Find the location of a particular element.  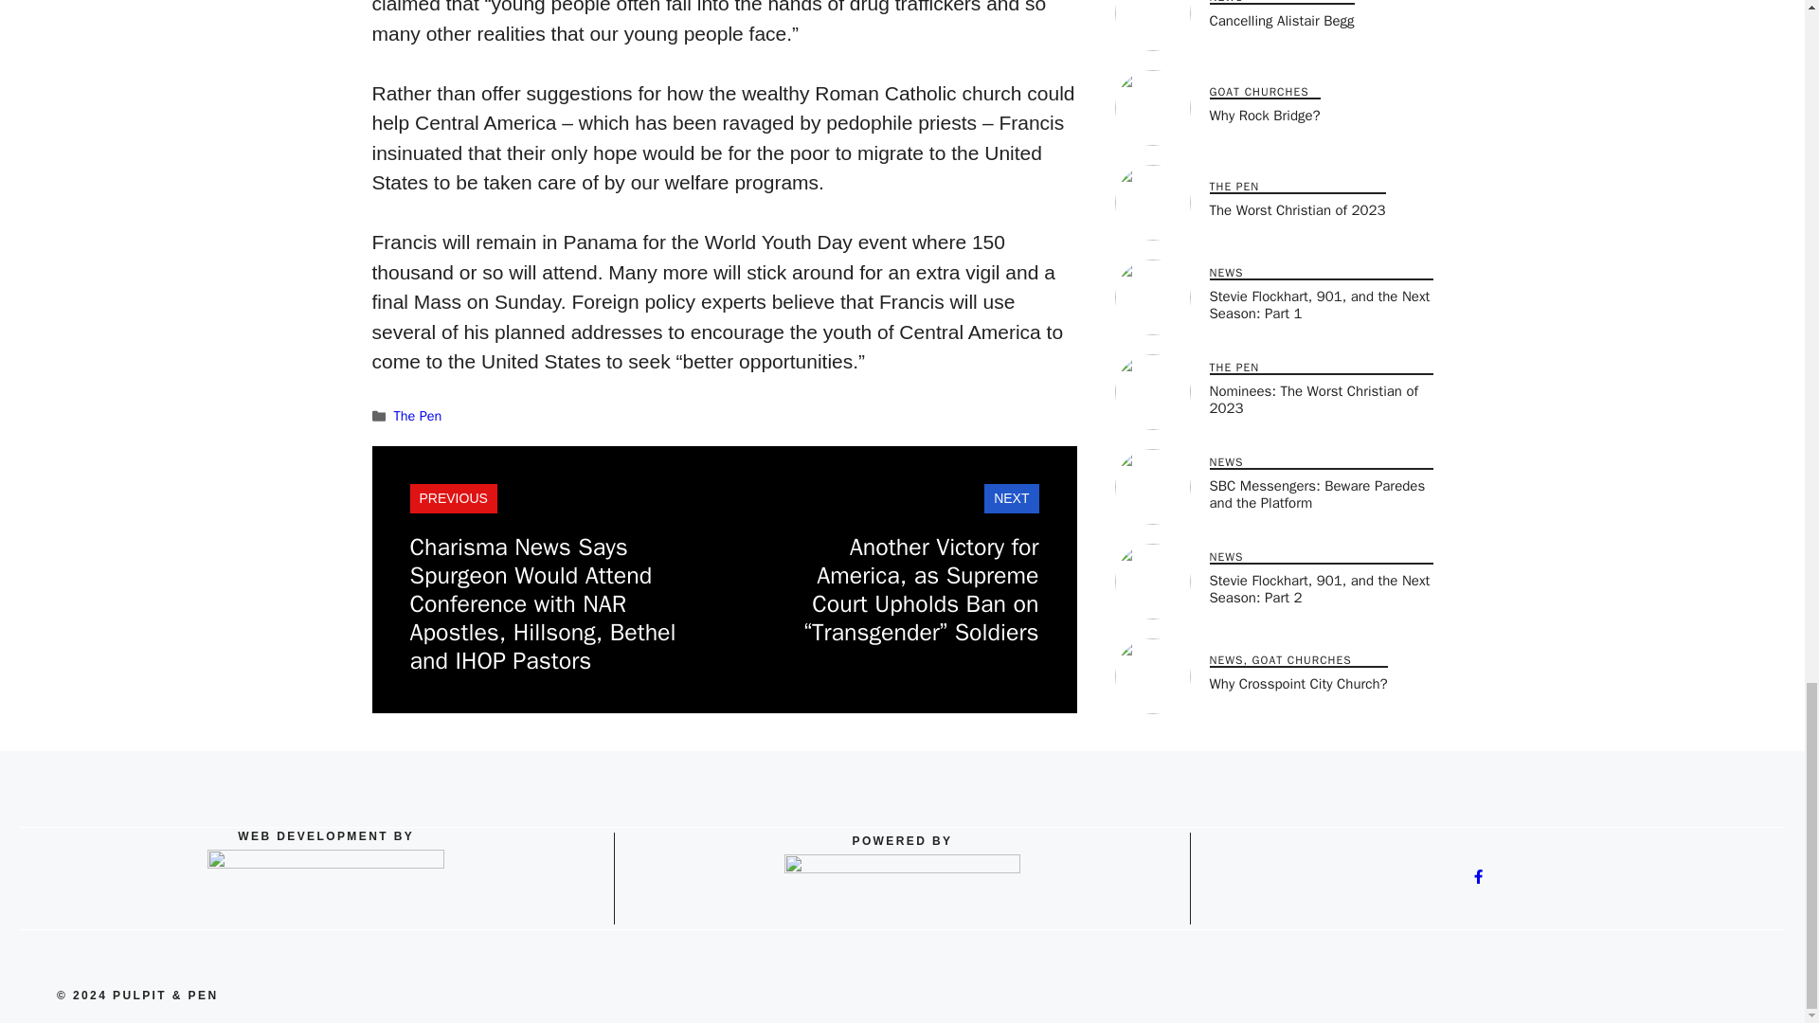

The Pen is located at coordinates (418, 415).